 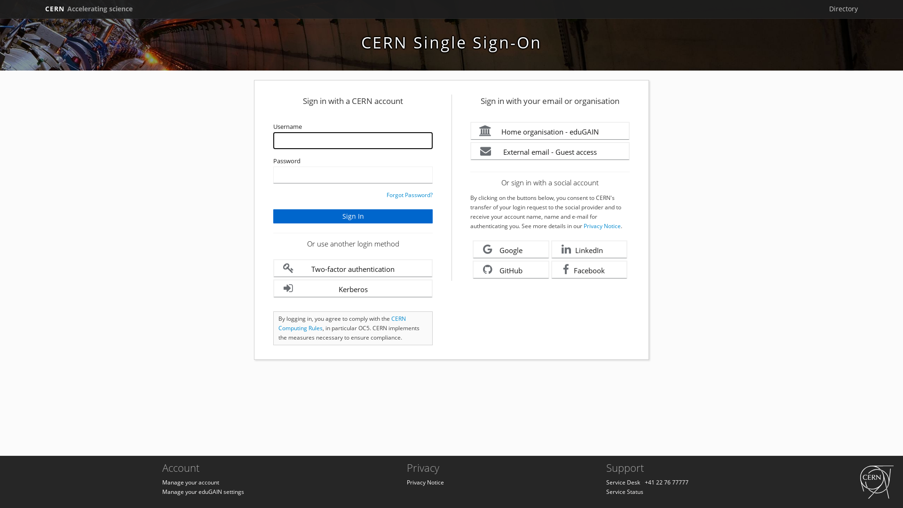 I want to click on CERN Accelerating science, so click(x=89, y=9).